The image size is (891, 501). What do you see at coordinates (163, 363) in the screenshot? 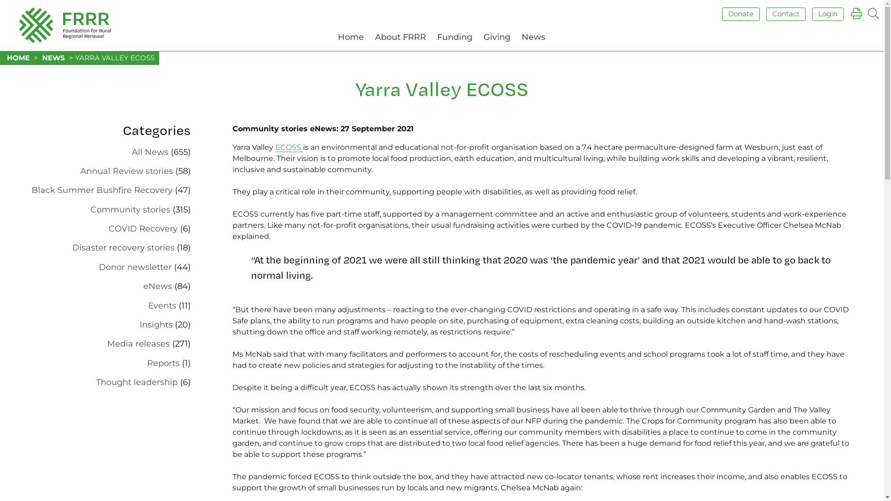
I see `Reports` at bounding box center [163, 363].